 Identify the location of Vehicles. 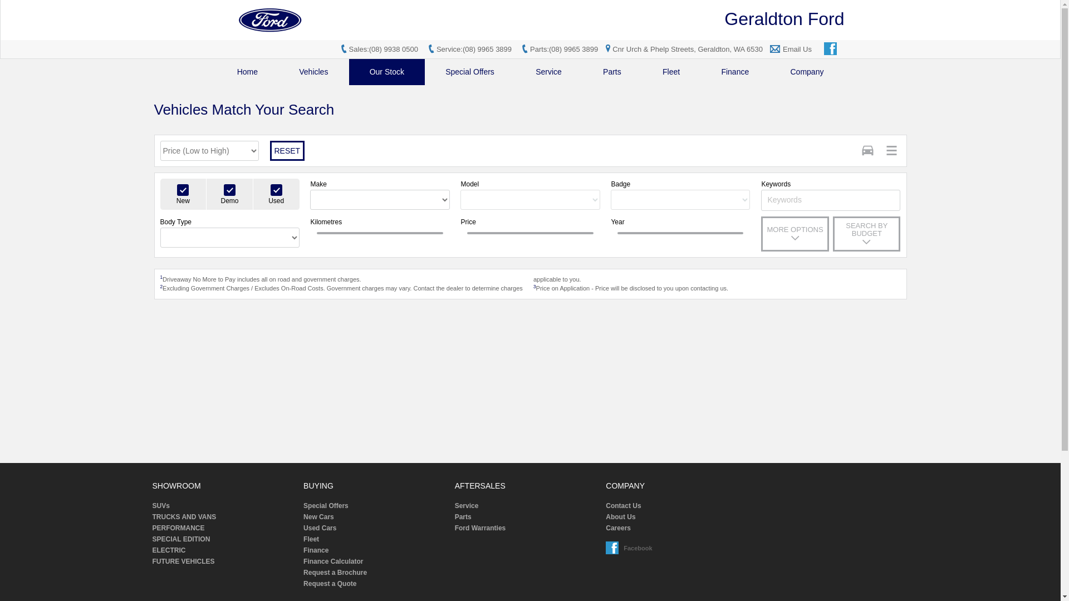
(313, 72).